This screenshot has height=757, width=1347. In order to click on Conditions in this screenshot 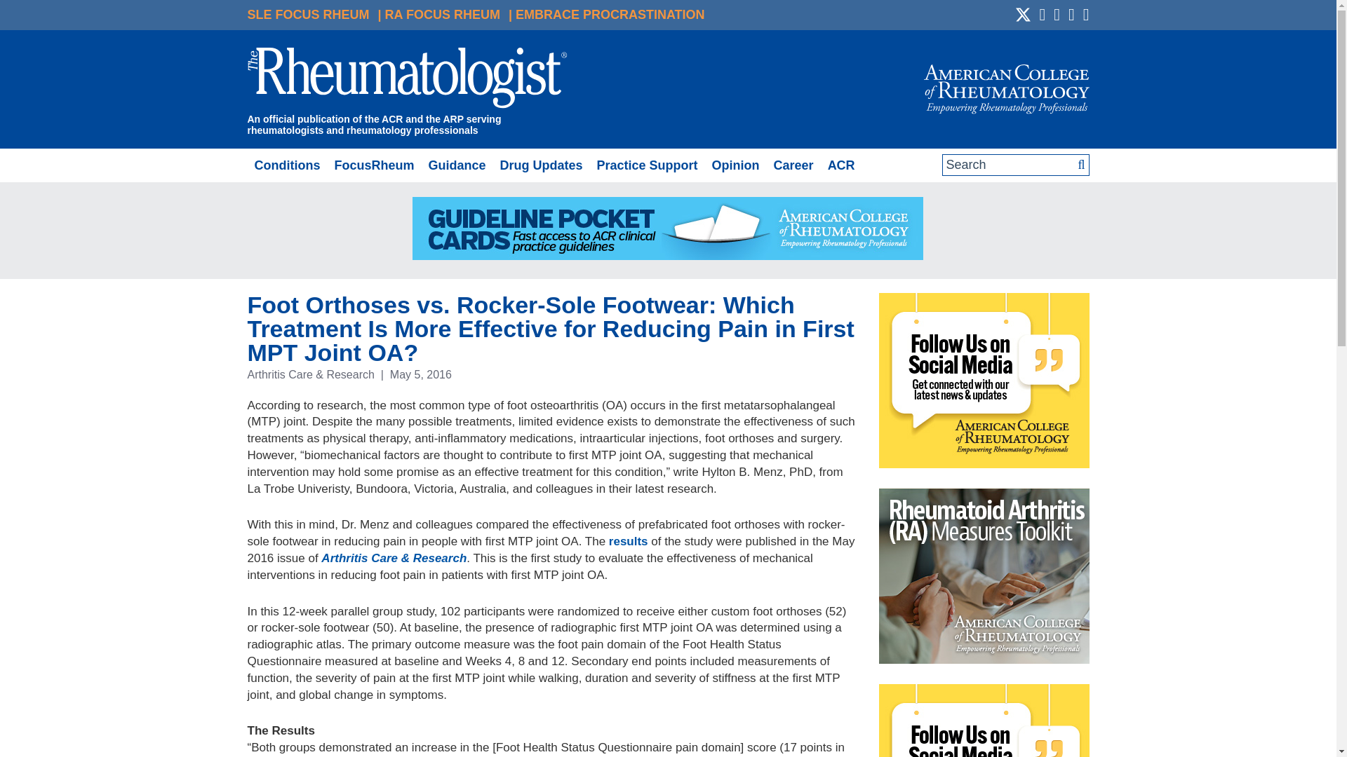, I will do `click(286, 165)`.